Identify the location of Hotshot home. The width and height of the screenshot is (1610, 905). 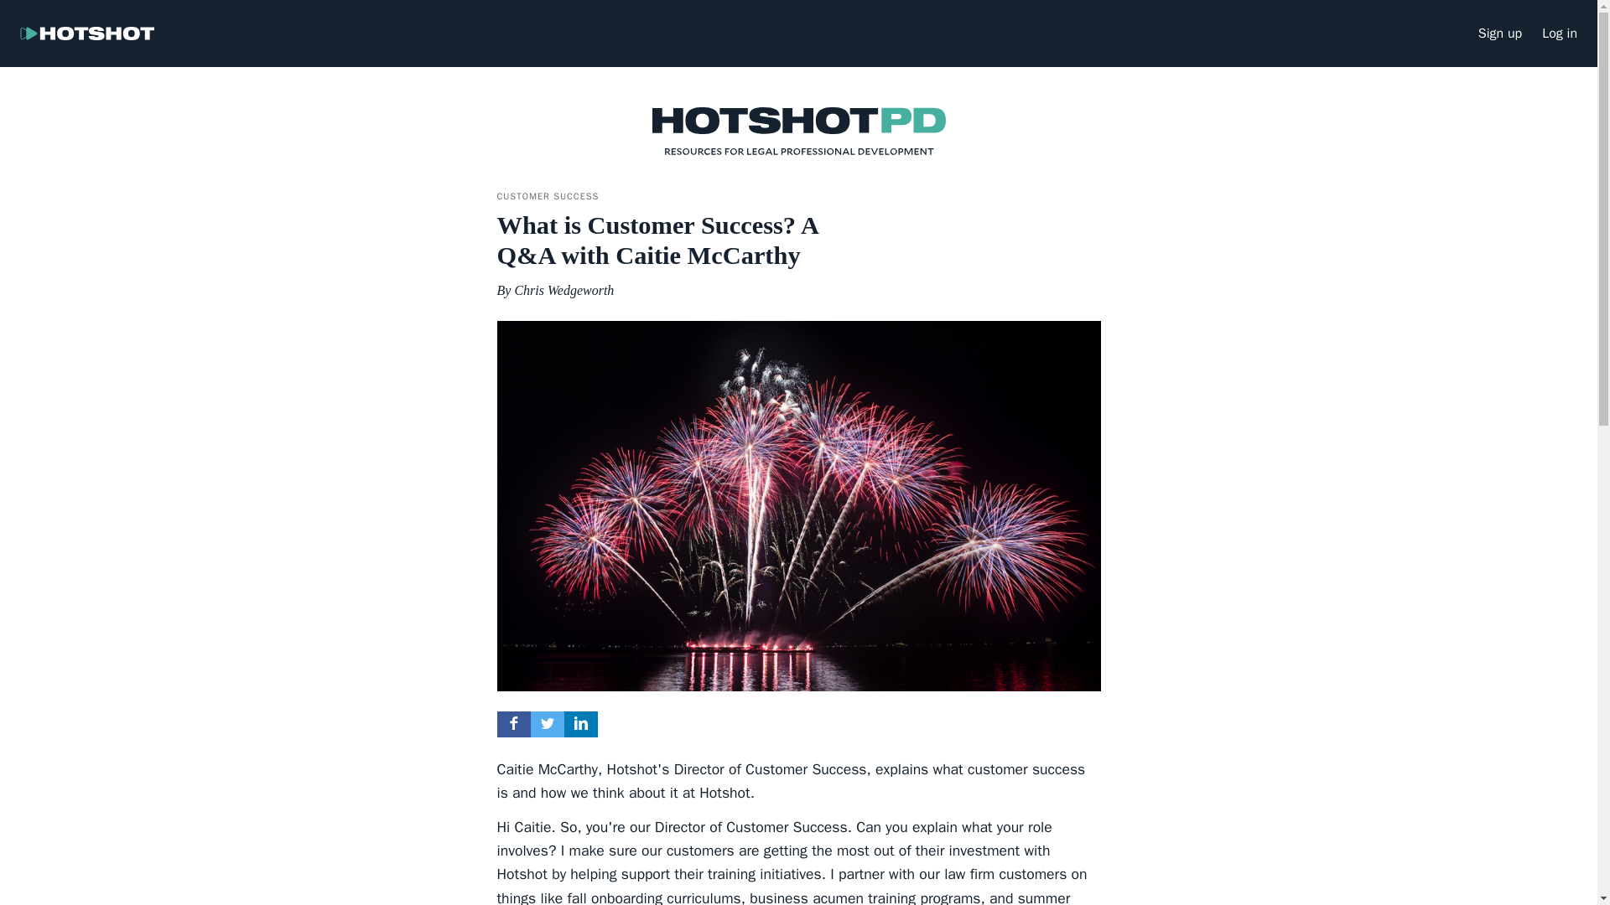
(87, 34).